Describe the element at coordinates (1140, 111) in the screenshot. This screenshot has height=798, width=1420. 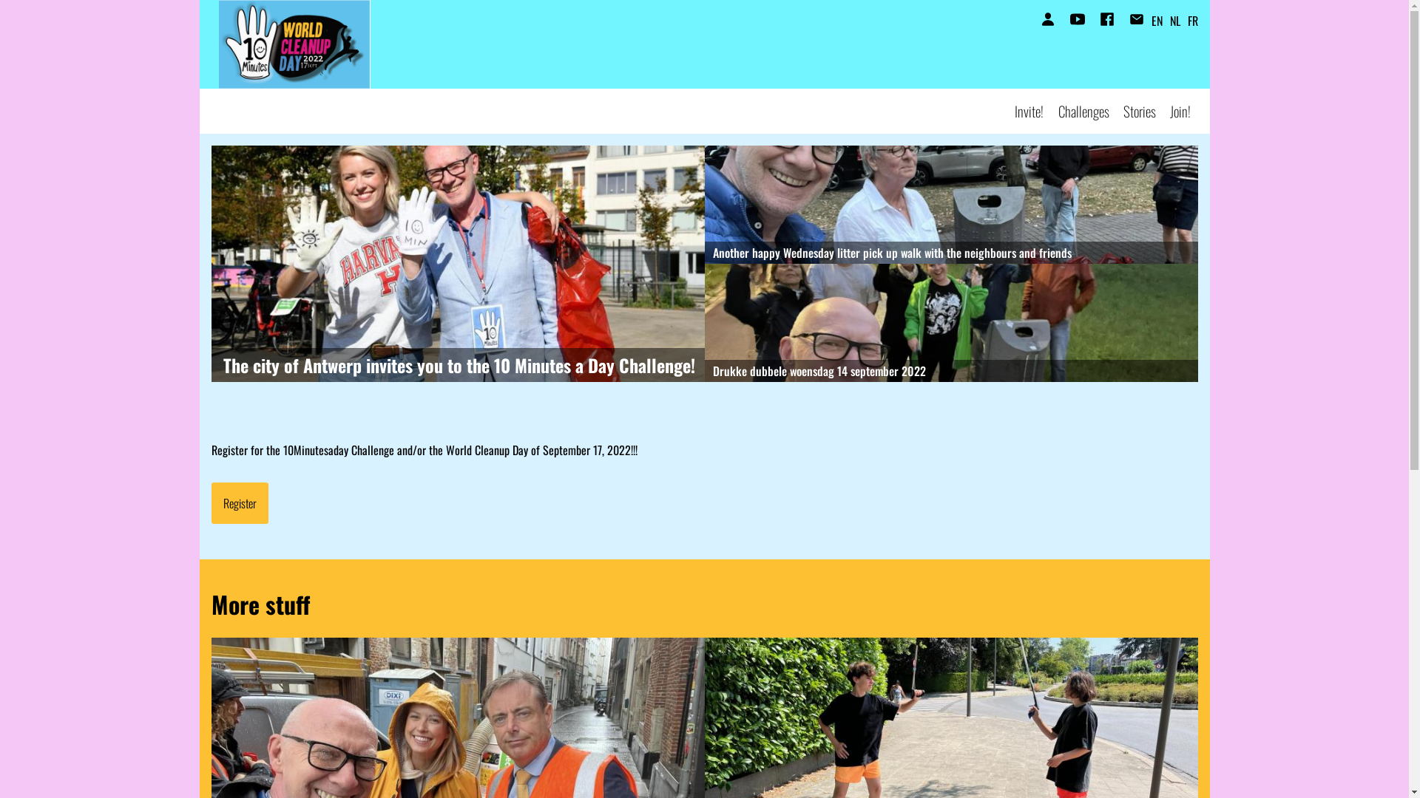
I see `Stories` at that location.